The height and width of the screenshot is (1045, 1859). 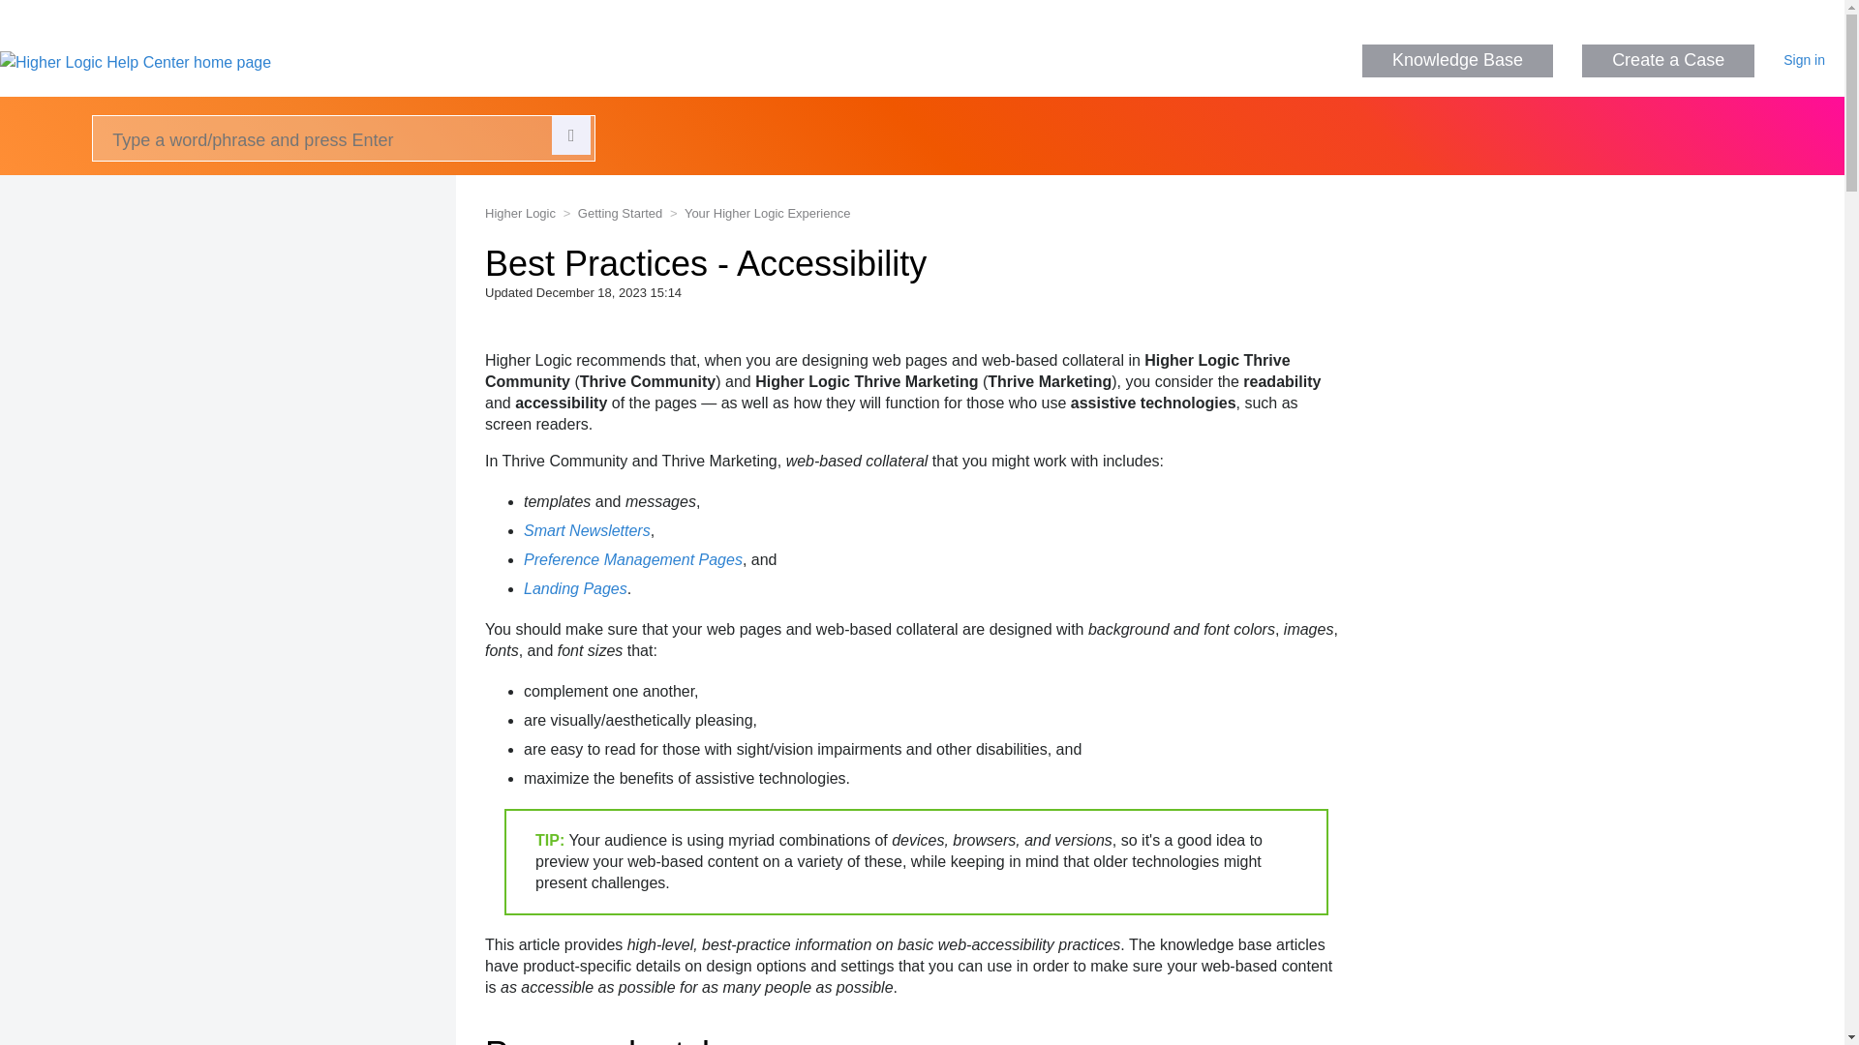 What do you see at coordinates (1667, 60) in the screenshot?
I see `Create a Case` at bounding box center [1667, 60].